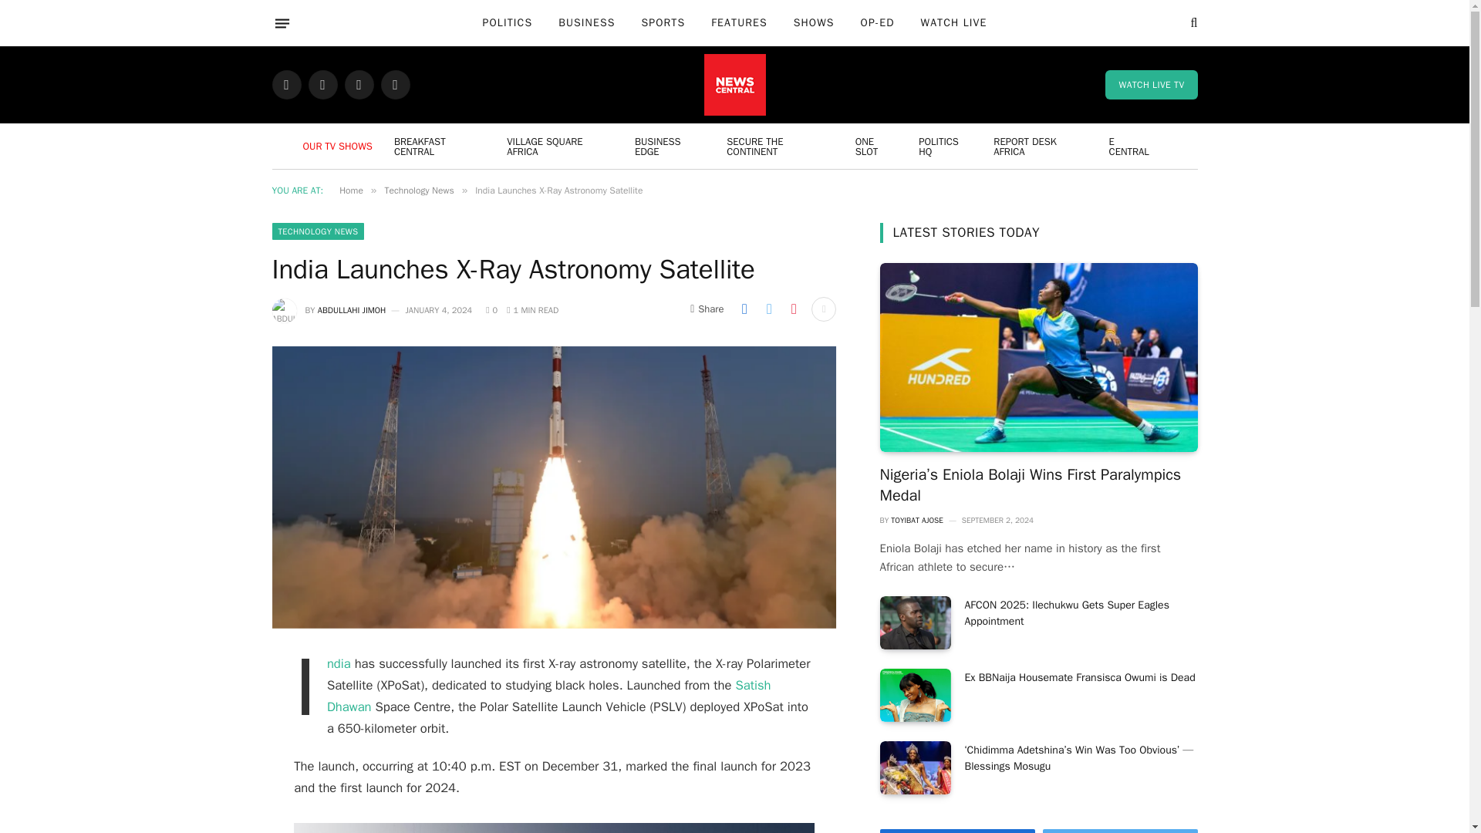  What do you see at coordinates (739, 23) in the screenshot?
I see `FEATURES` at bounding box center [739, 23].